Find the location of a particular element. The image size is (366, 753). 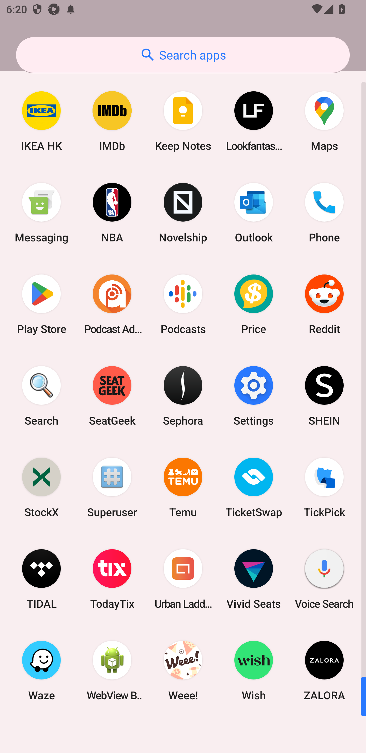

SHEIN is located at coordinates (324, 396).